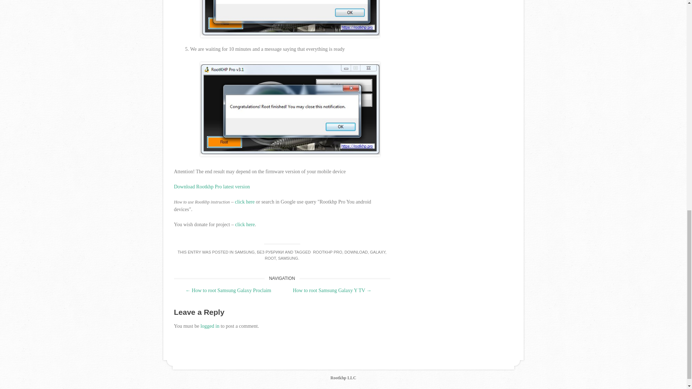 This screenshot has width=692, height=389. I want to click on click here, so click(245, 202).